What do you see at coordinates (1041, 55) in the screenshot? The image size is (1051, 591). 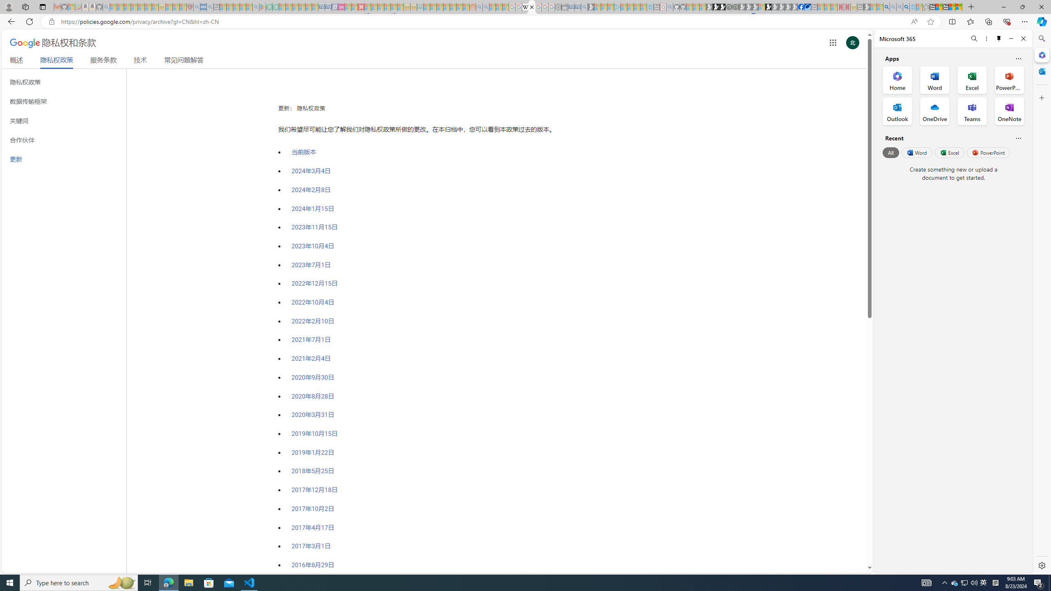 I see `Close Microsoft 365 pane` at bounding box center [1041, 55].